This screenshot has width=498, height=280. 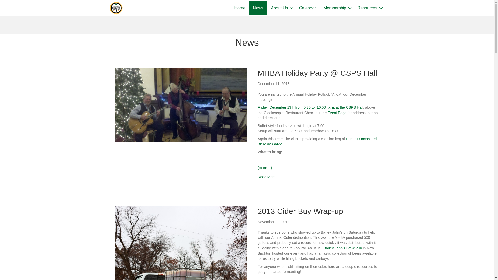 I want to click on 2013 Cider Buy Wrap-up, so click(x=300, y=211).